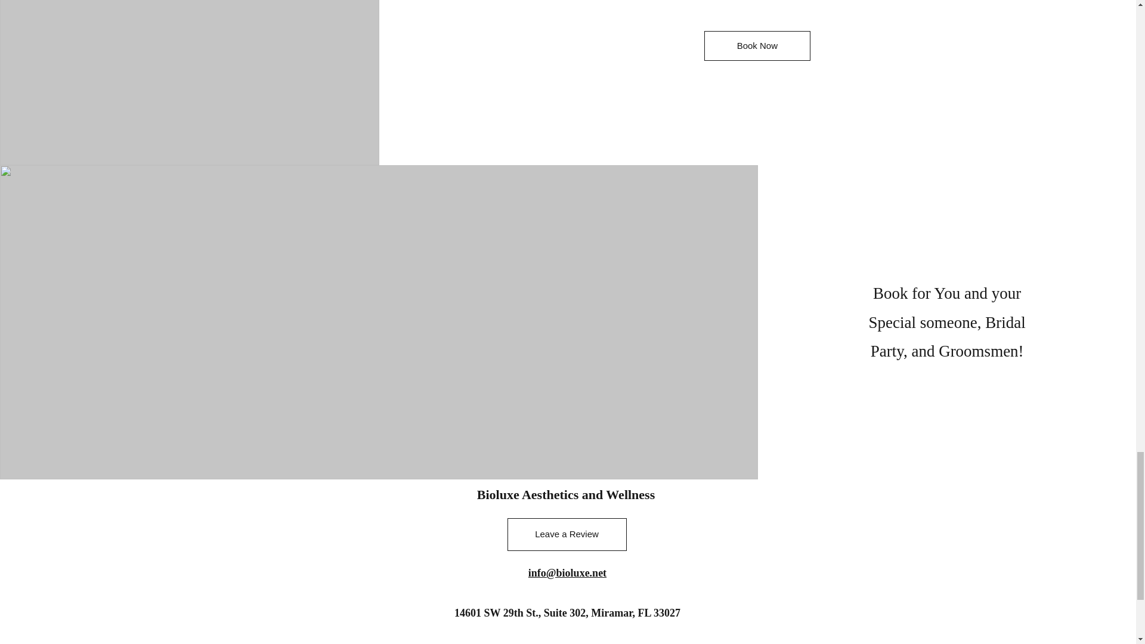 Image resolution: width=1145 pixels, height=644 pixels. What do you see at coordinates (757, 45) in the screenshot?
I see `Book Now` at bounding box center [757, 45].